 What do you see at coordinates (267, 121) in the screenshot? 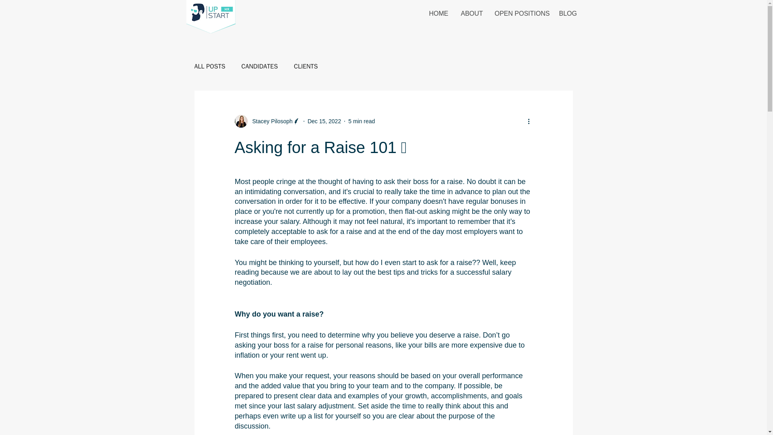
I see `Stacey Pilosoph` at bounding box center [267, 121].